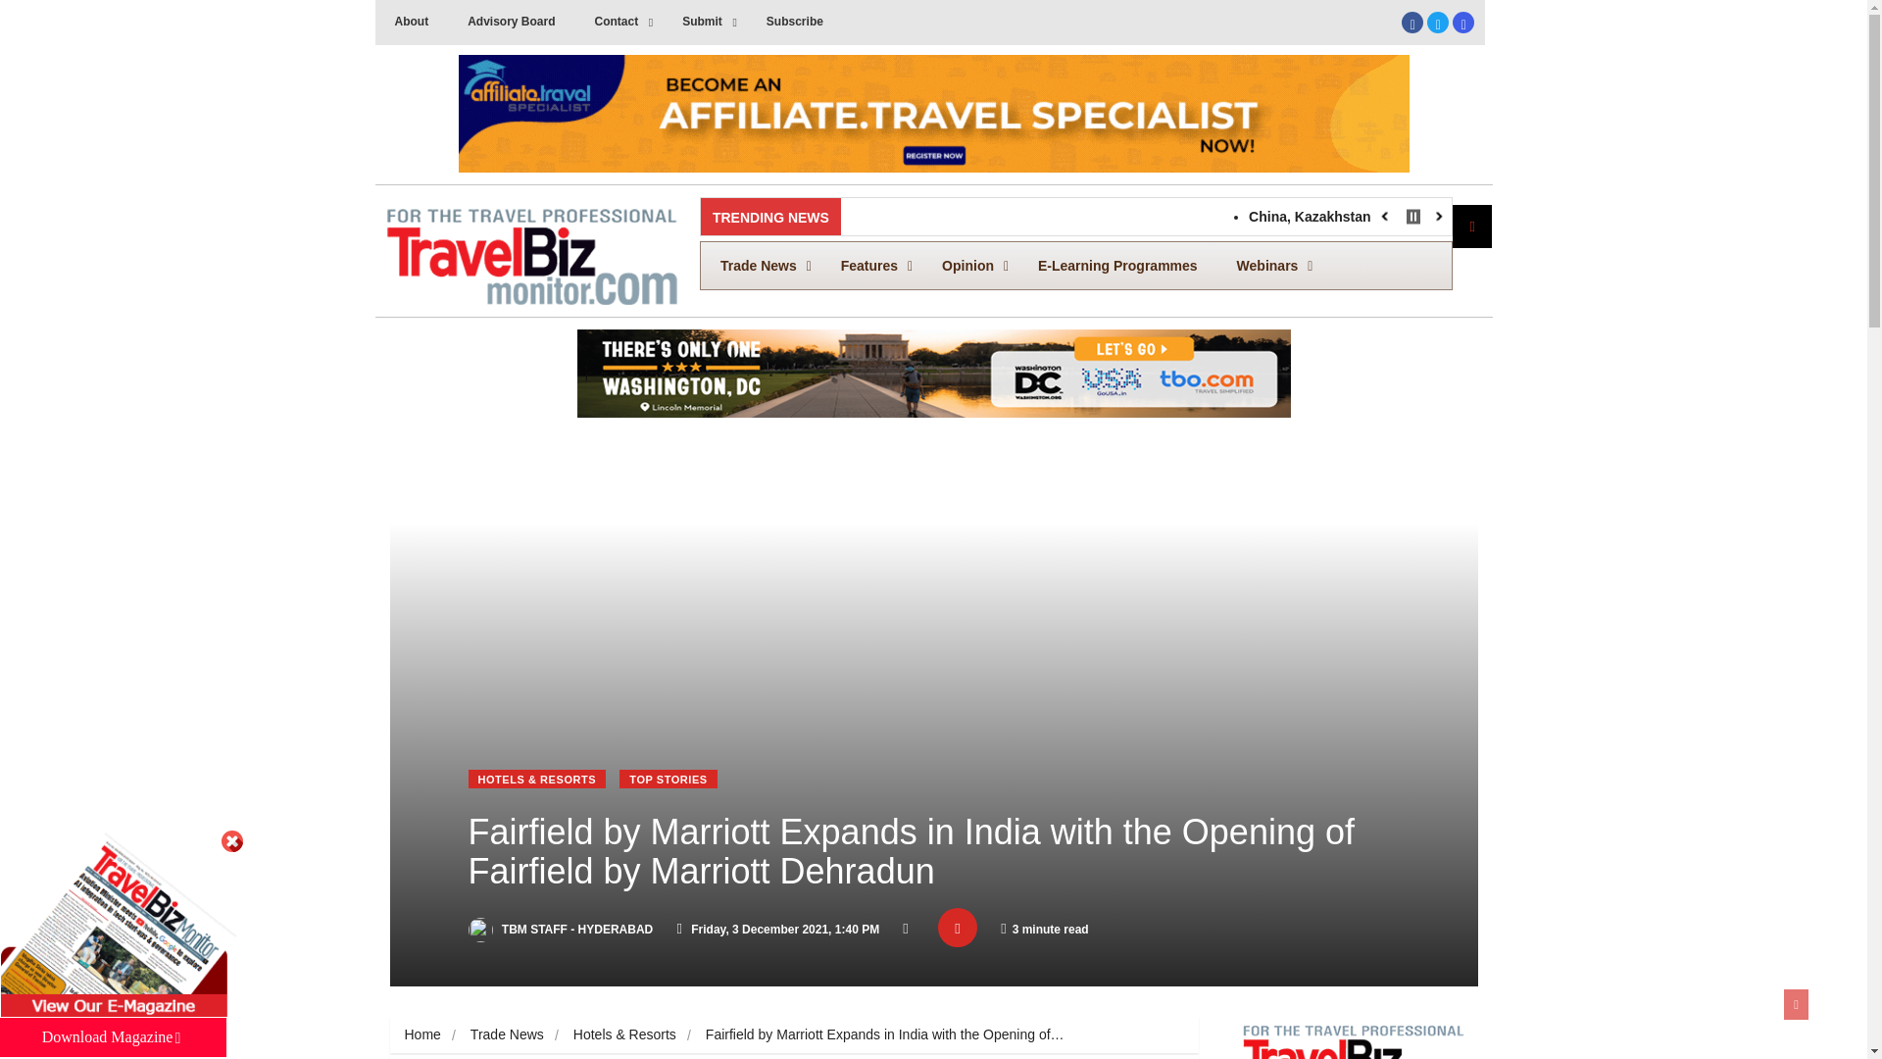 Image resolution: width=1882 pixels, height=1059 pixels. What do you see at coordinates (1076, 265) in the screenshot?
I see `Submit` at bounding box center [1076, 265].